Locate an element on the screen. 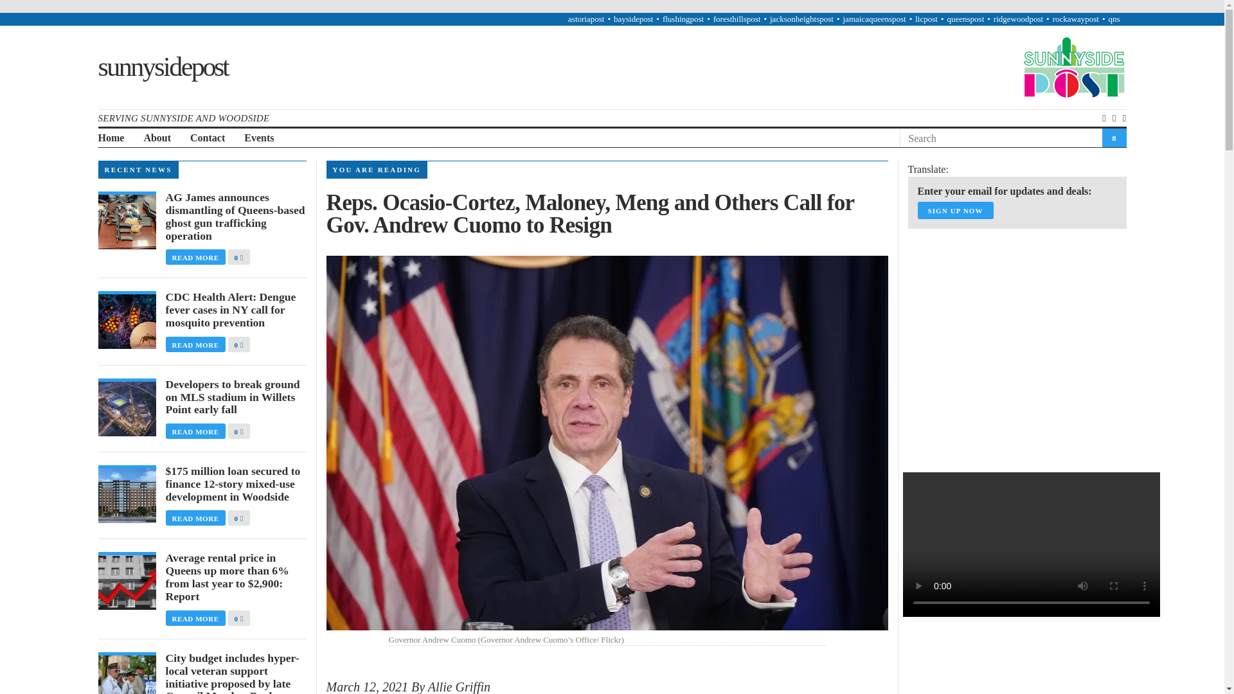 The width and height of the screenshot is (1234, 694). astoriapost is located at coordinates (586, 18).